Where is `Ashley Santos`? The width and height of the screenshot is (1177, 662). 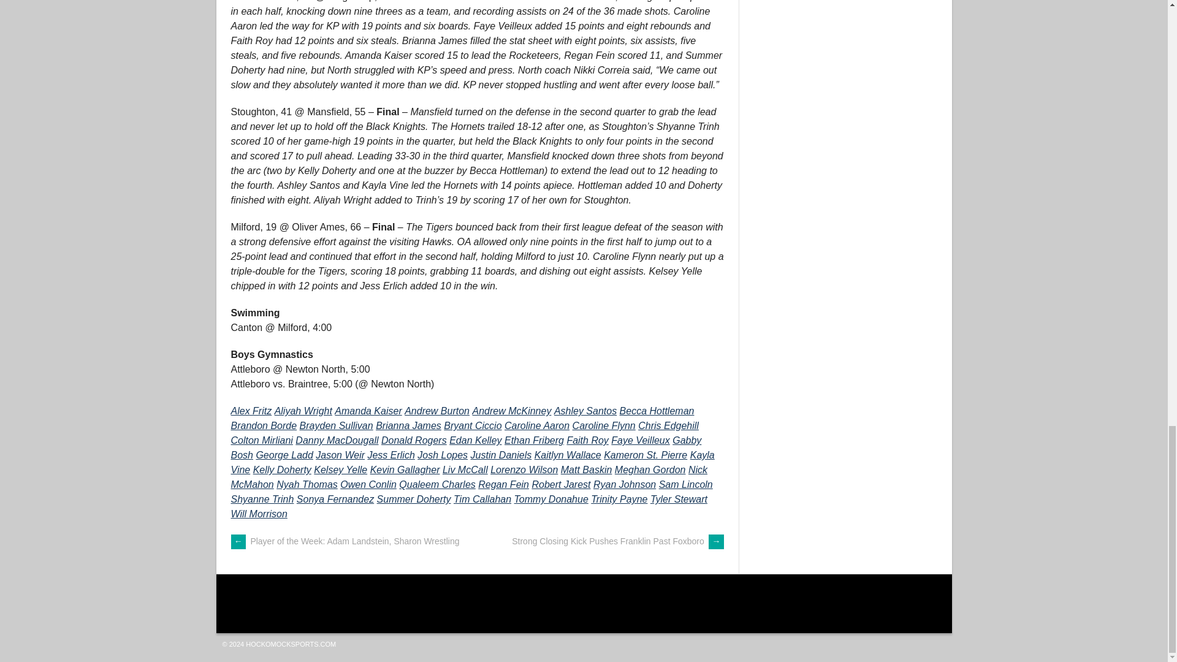 Ashley Santos is located at coordinates (585, 411).